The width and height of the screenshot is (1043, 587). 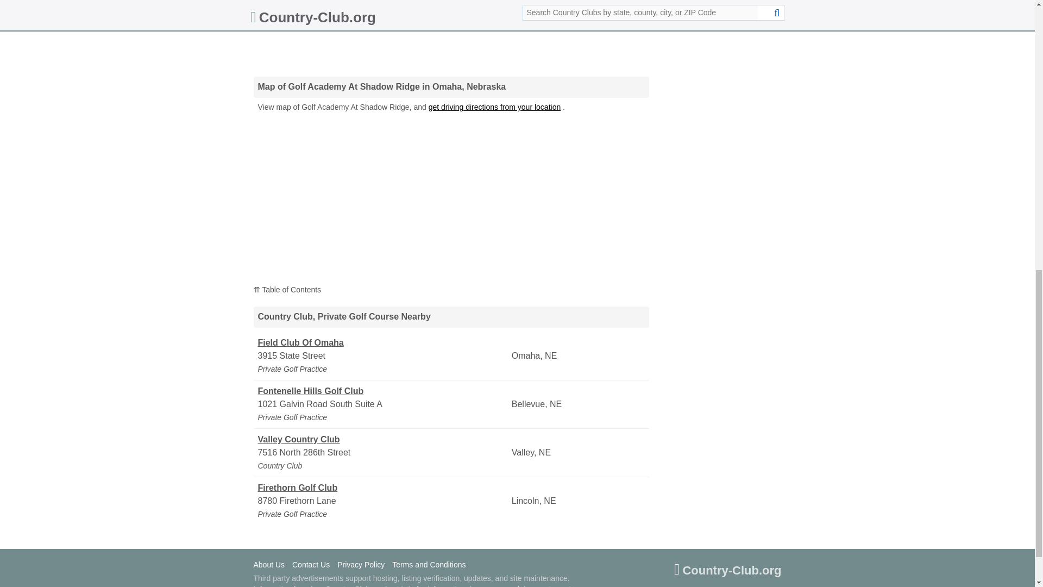 What do you see at coordinates (727, 572) in the screenshot?
I see `Country-Club.org` at bounding box center [727, 572].